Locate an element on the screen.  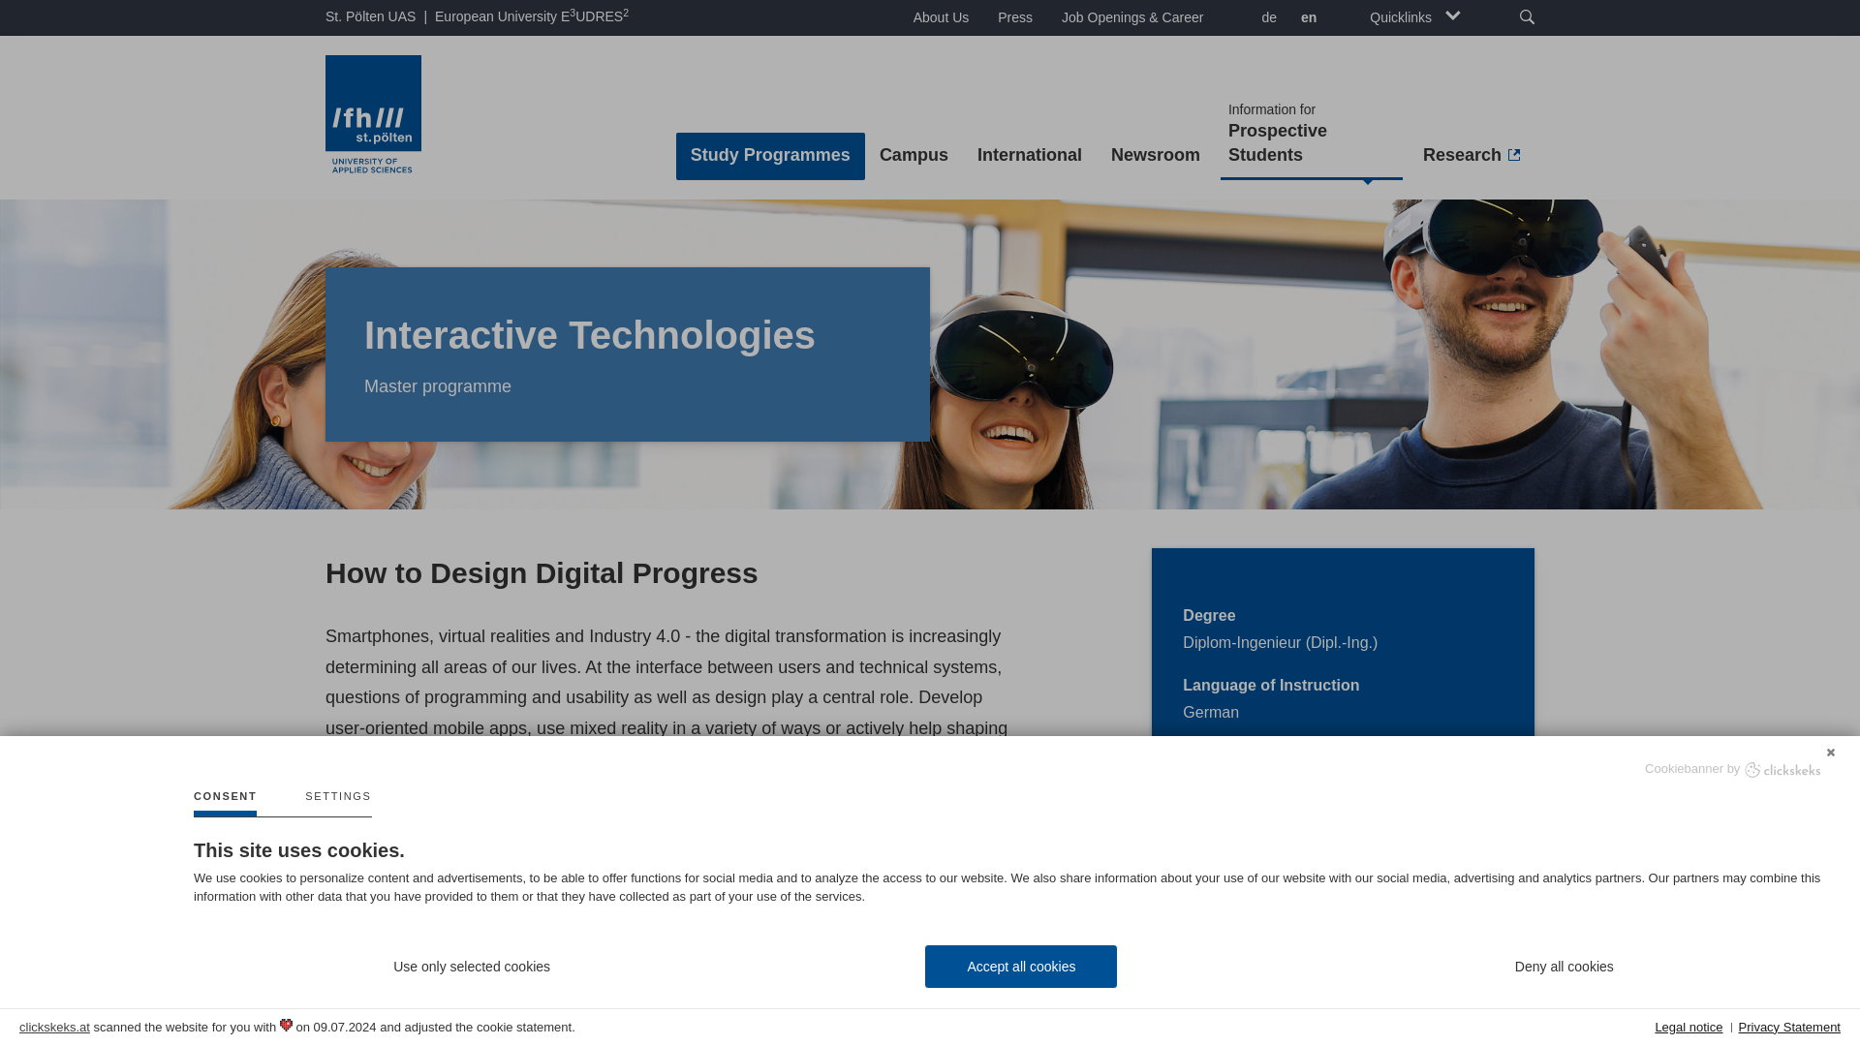
About Us is located at coordinates (941, 17).